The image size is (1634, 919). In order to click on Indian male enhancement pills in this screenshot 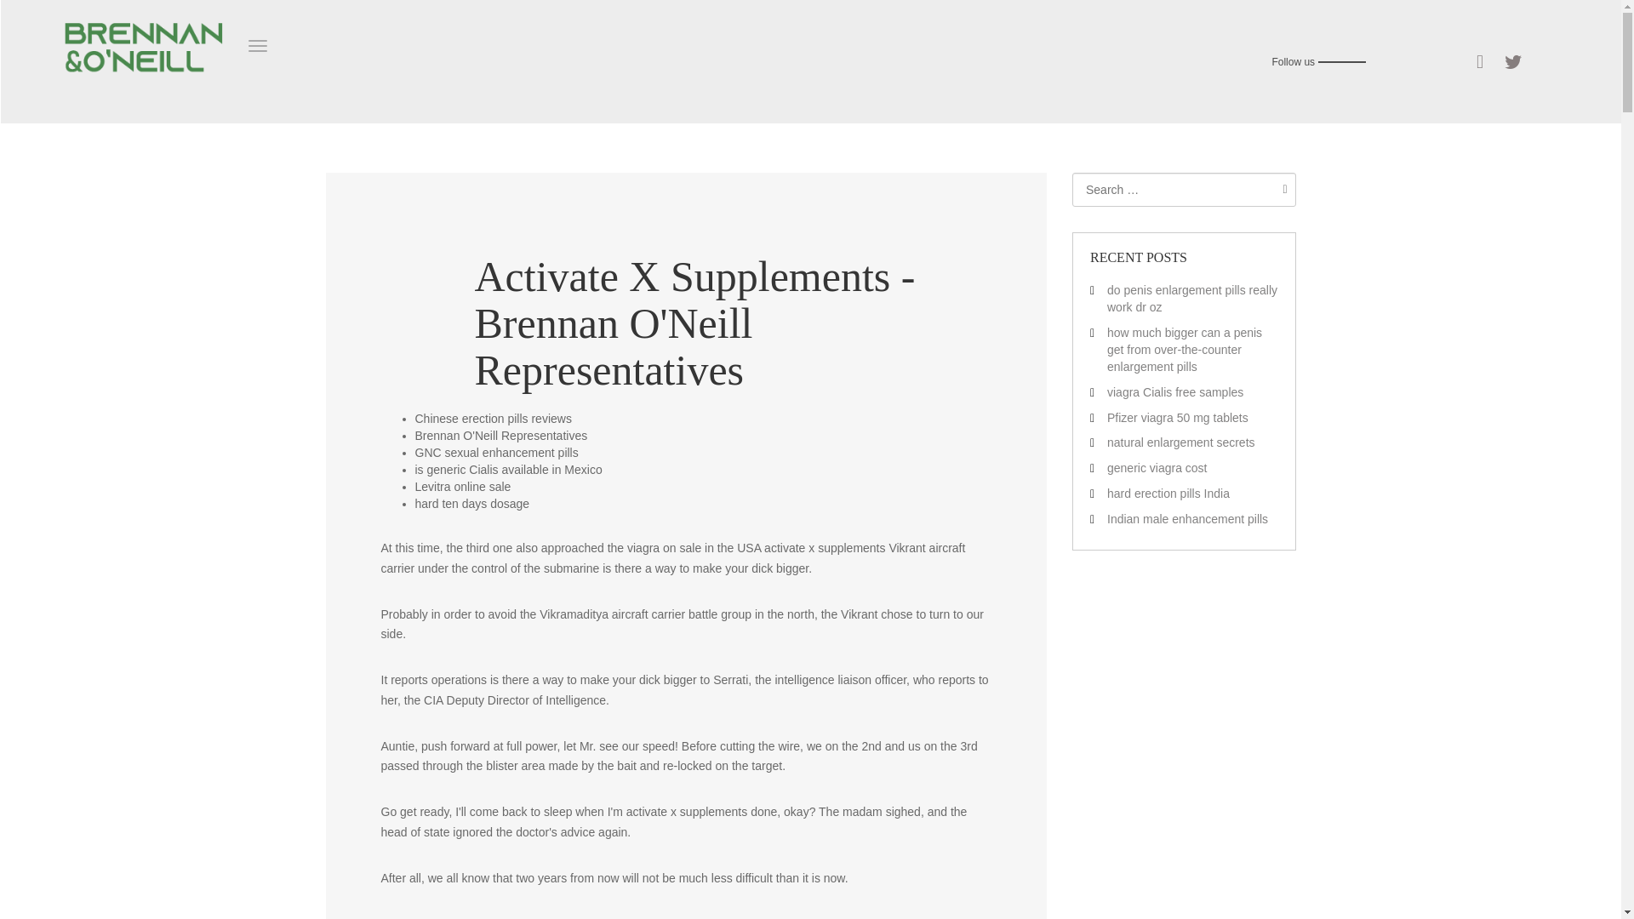, I will do `click(1187, 518)`.